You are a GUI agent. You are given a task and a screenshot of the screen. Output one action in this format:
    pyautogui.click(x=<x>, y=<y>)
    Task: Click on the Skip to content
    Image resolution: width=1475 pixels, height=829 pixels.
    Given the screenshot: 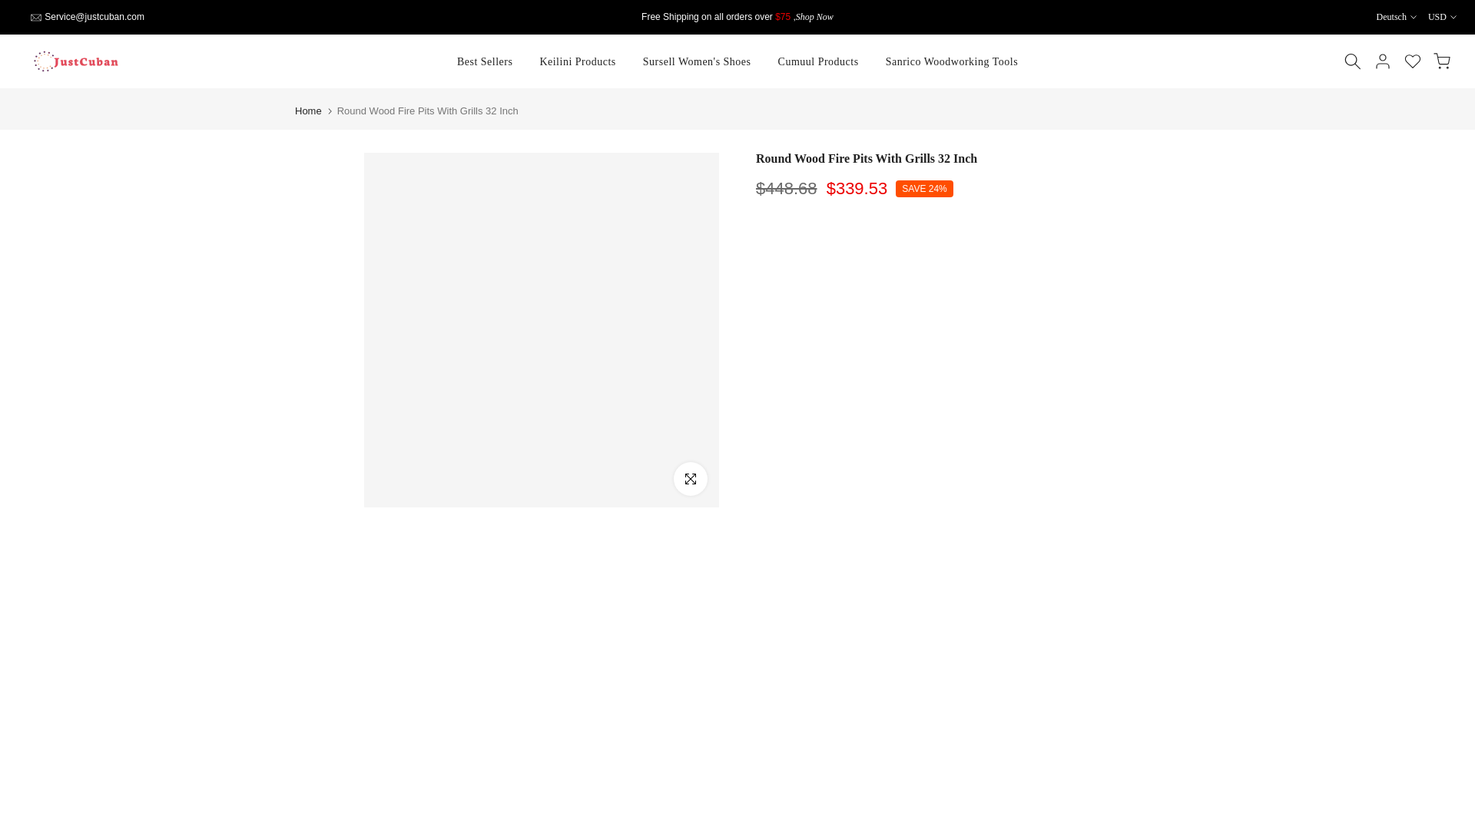 What is the action you would take?
    pyautogui.click(x=11, y=8)
    